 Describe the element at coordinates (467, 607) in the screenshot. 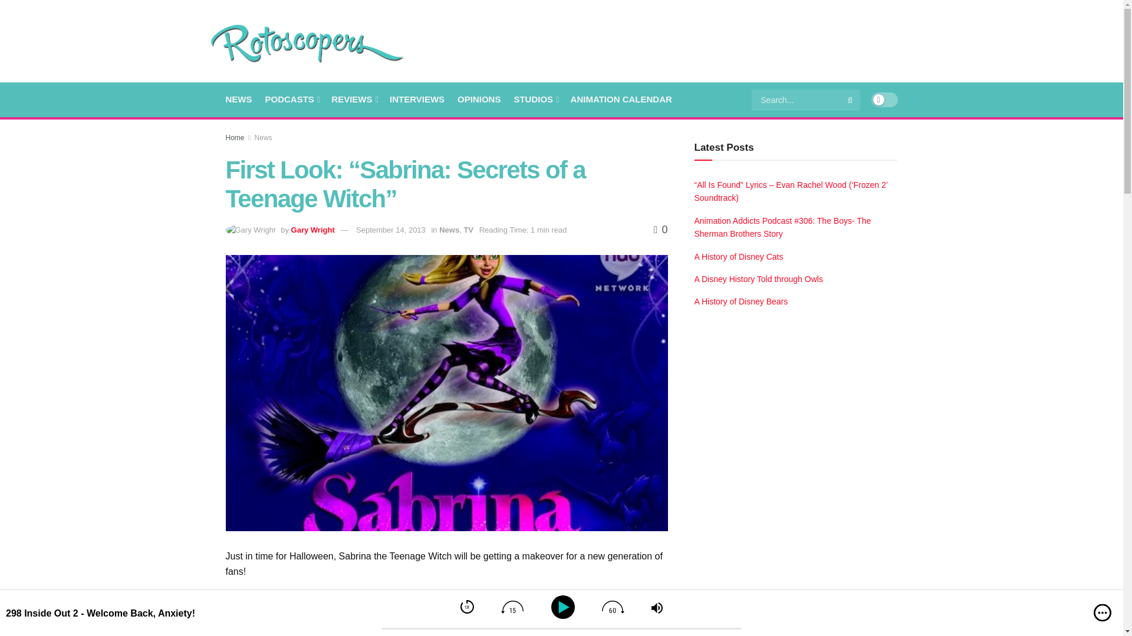

I see `Speed: Normal` at that location.